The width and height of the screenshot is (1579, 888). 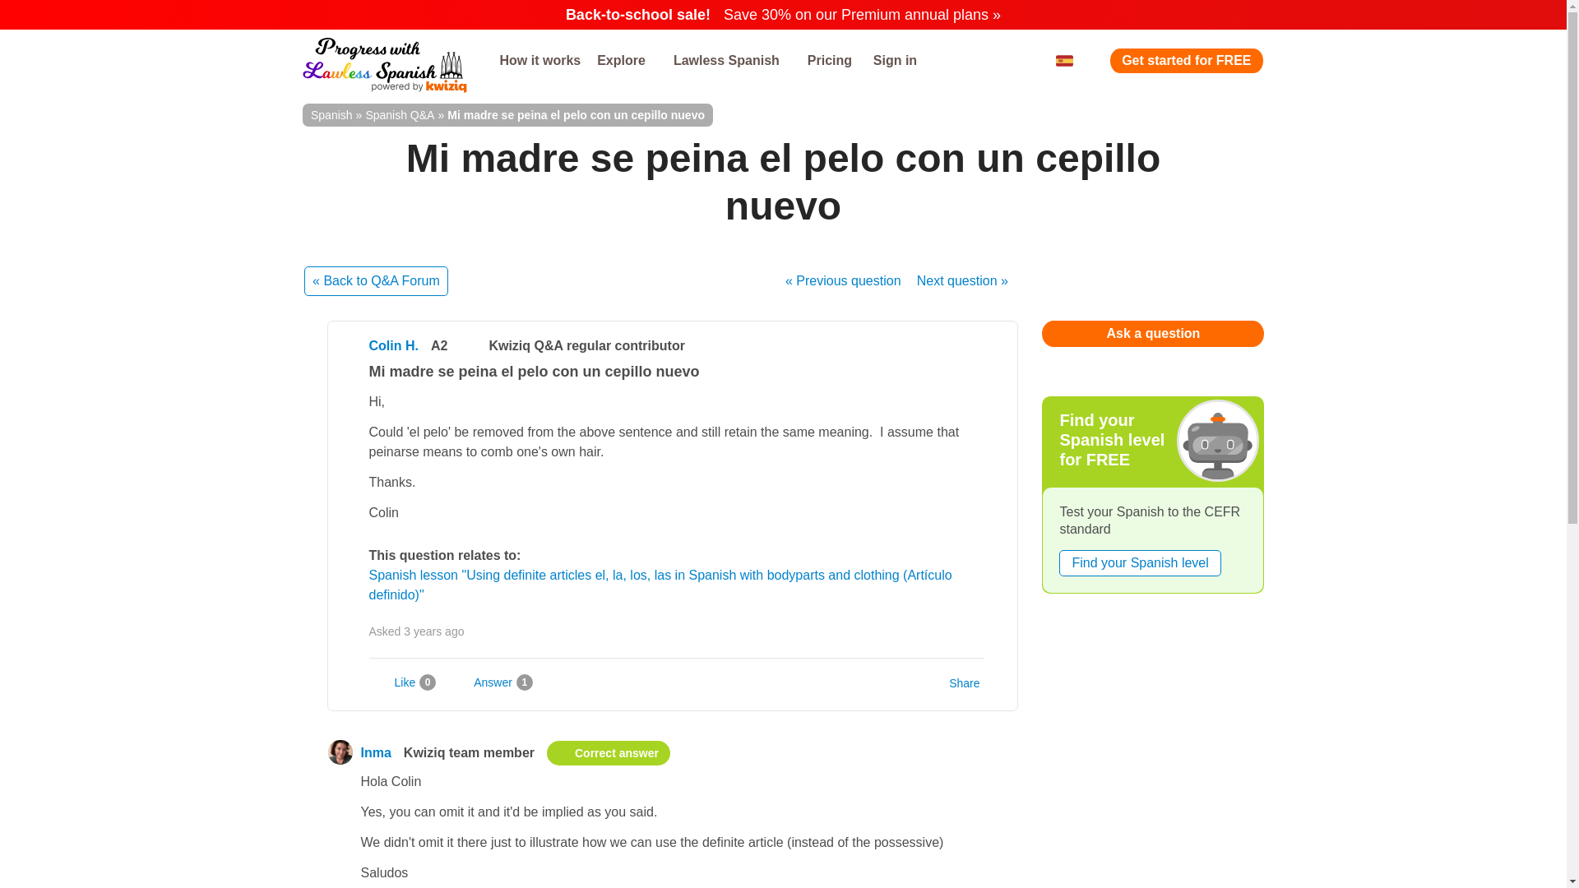 I want to click on Explore, so click(x=627, y=61).